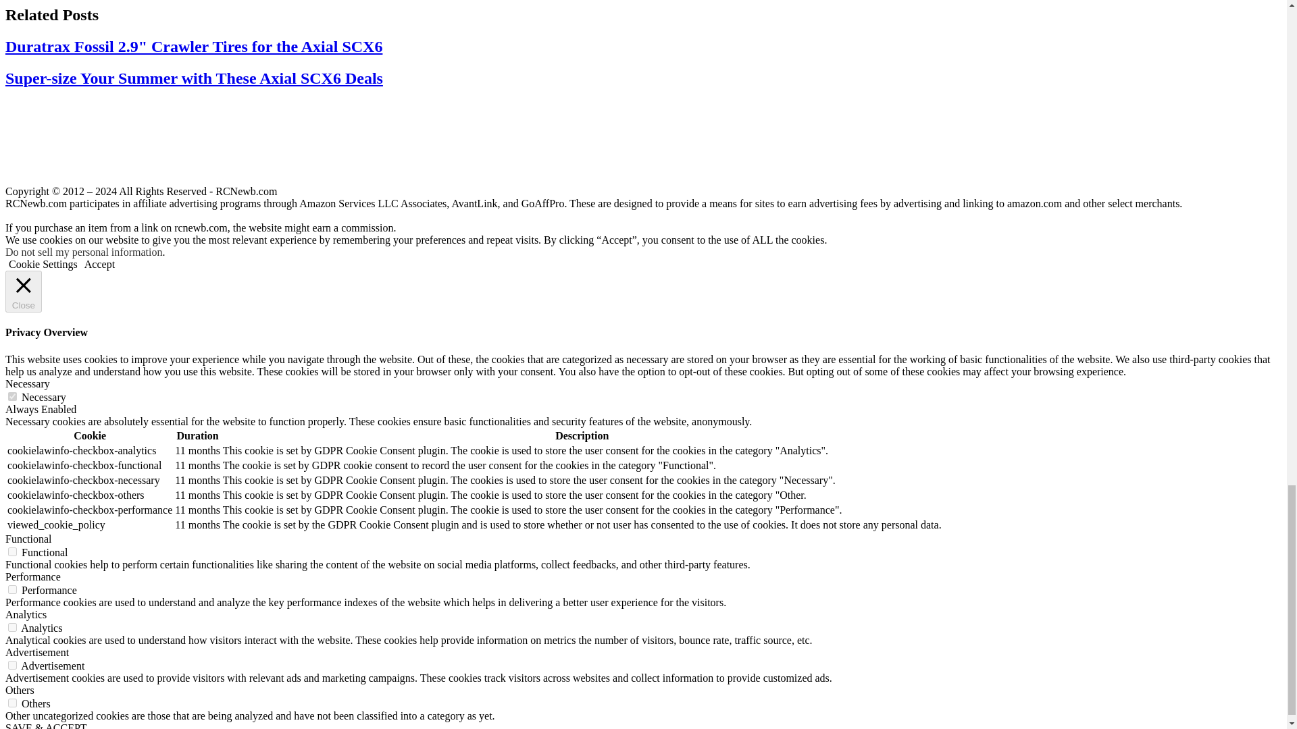 This screenshot has width=1297, height=729. I want to click on on, so click(12, 702).